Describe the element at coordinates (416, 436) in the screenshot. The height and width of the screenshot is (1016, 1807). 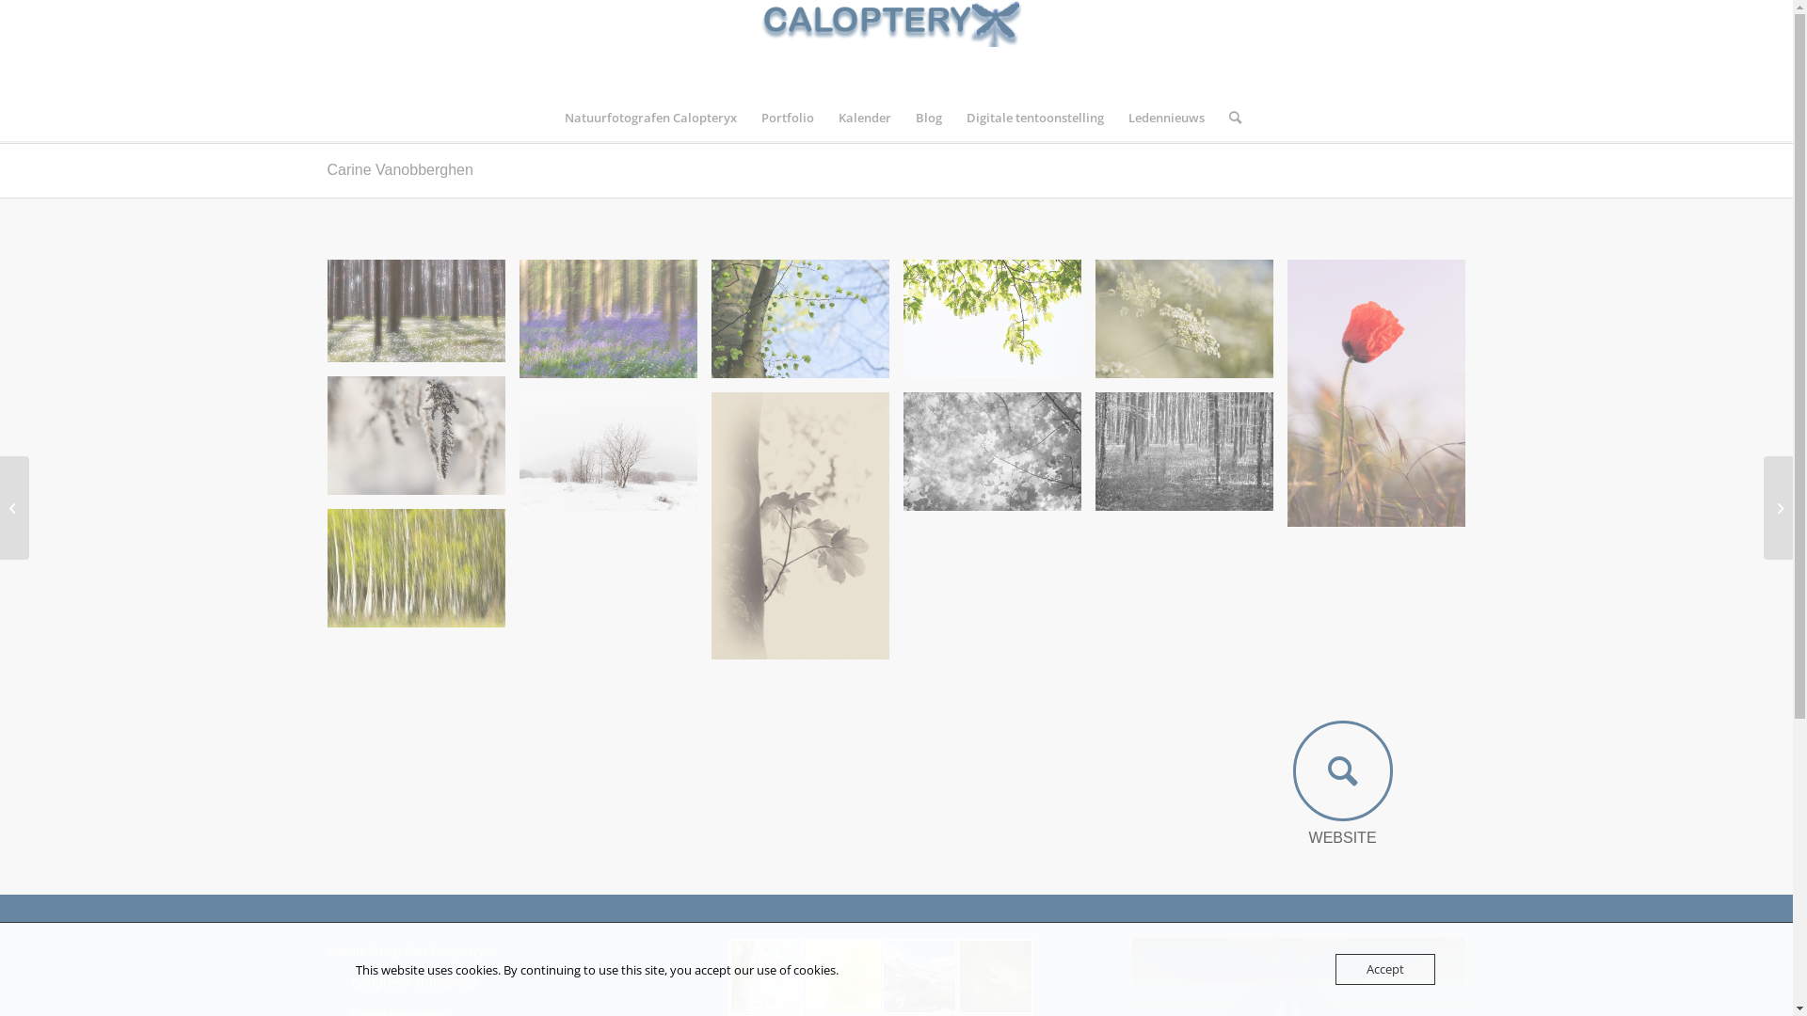
I see `Ijs` at that location.